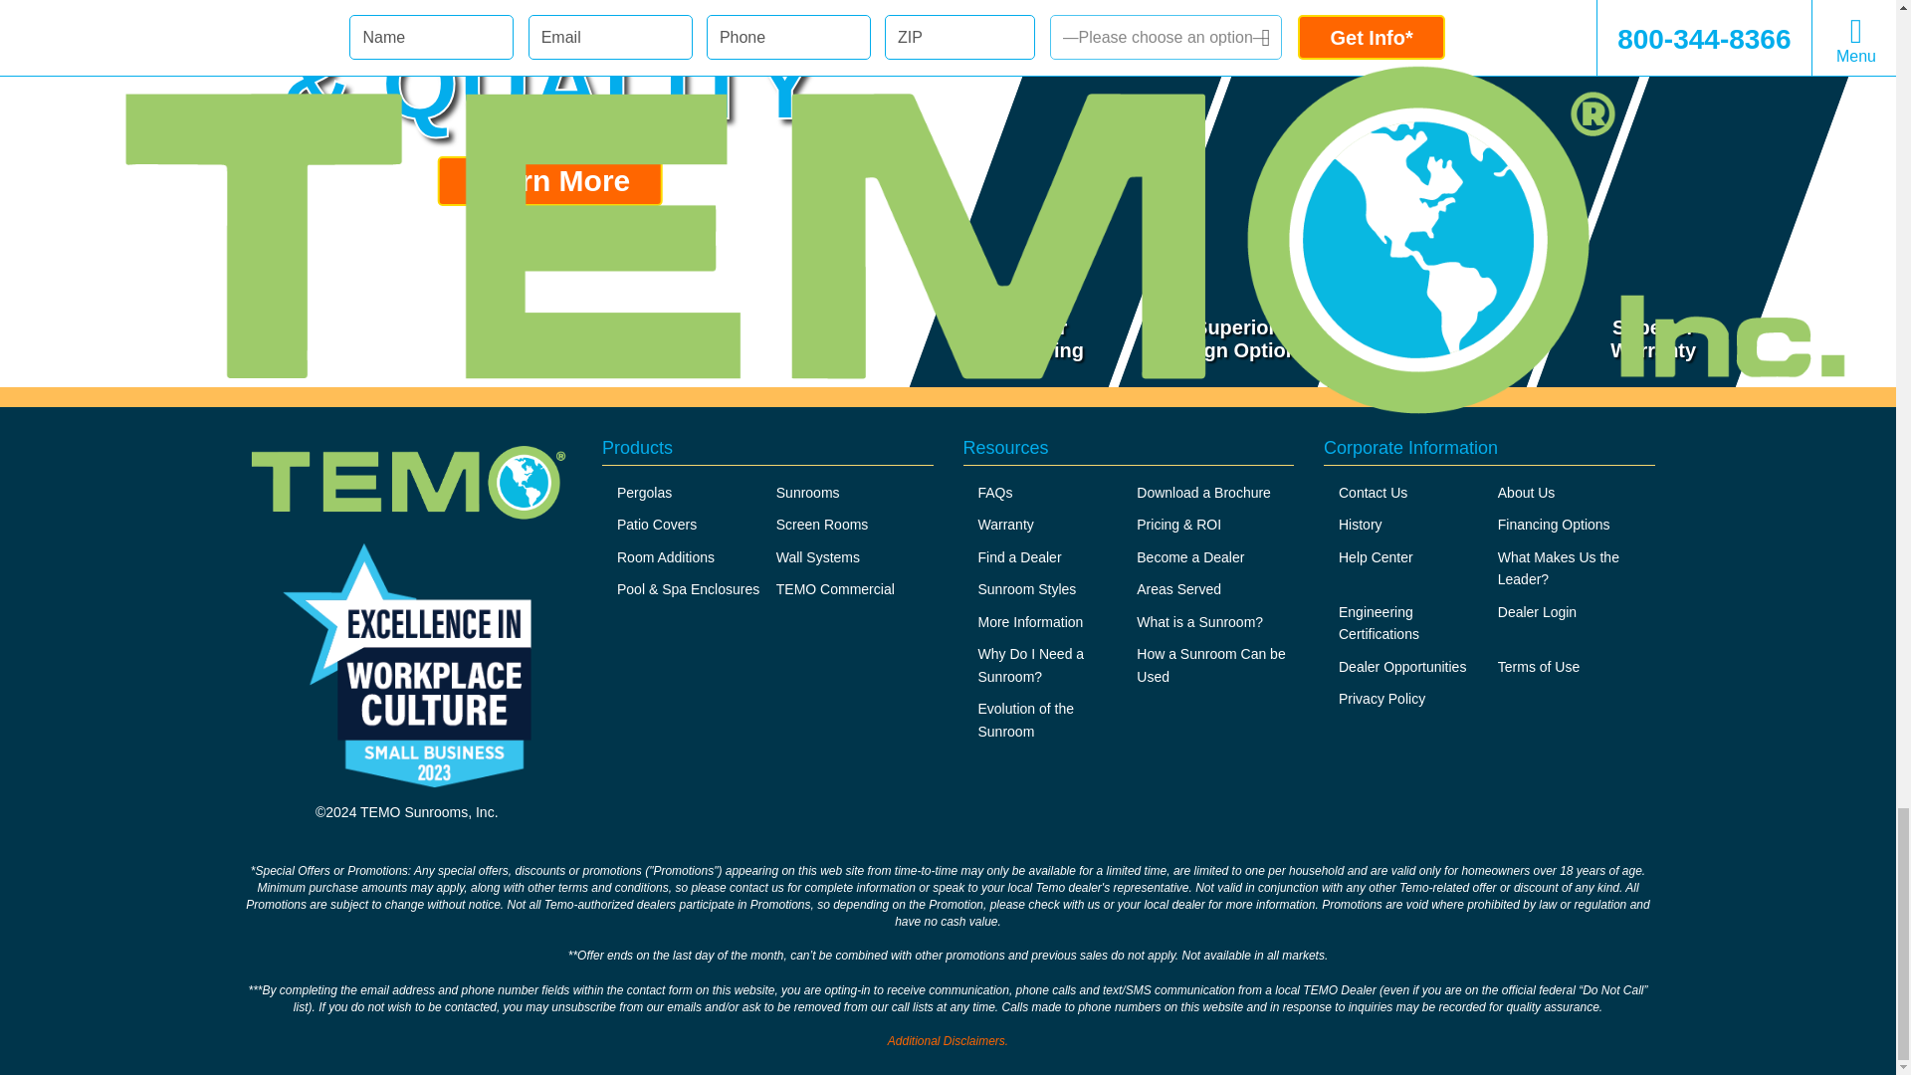  Describe the element at coordinates (406, 665) in the screenshot. I see `Employee Recognition Awards` at that location.